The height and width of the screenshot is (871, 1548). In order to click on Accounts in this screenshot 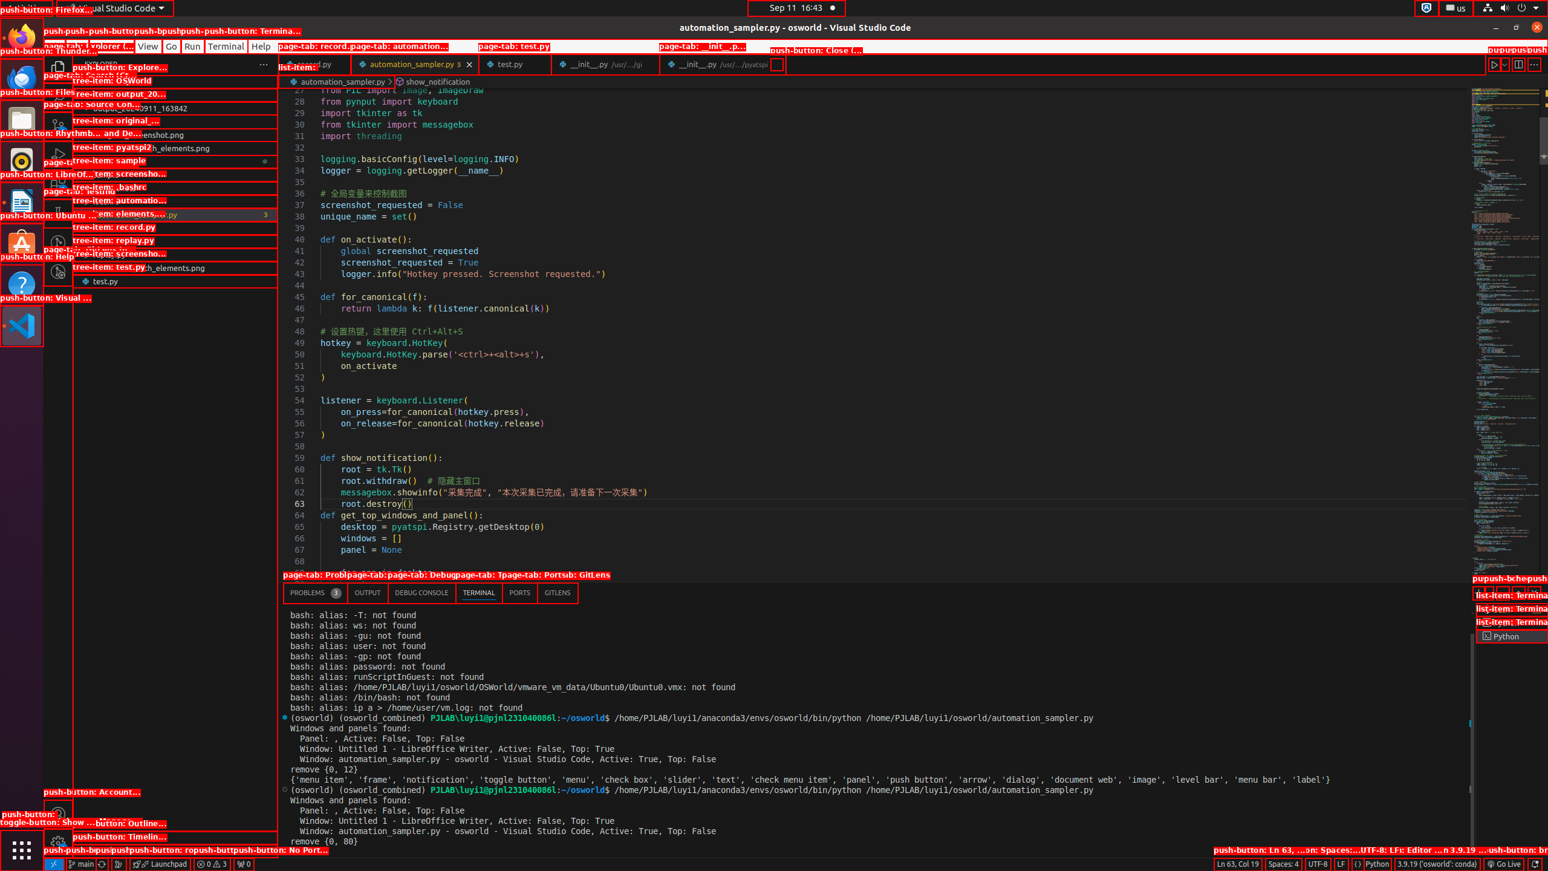, I will do `click(58, 814)`.